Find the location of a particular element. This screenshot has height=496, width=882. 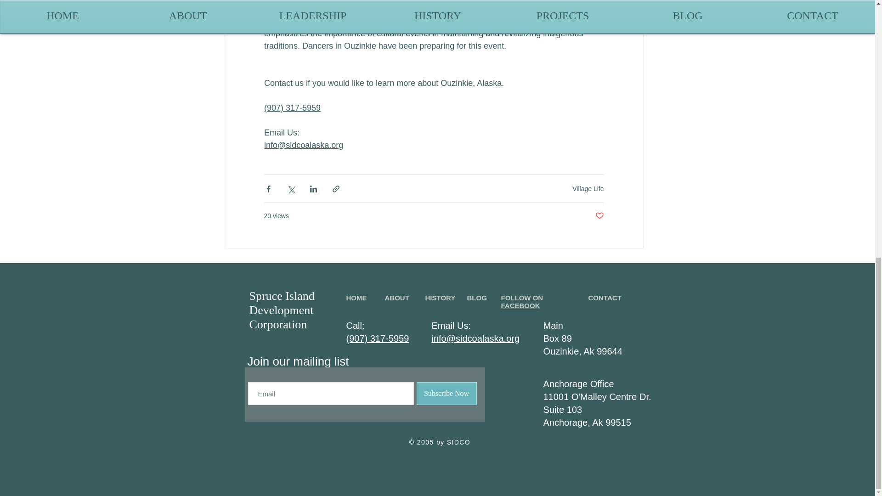

ABOUT is located at coordinates (397, 298).